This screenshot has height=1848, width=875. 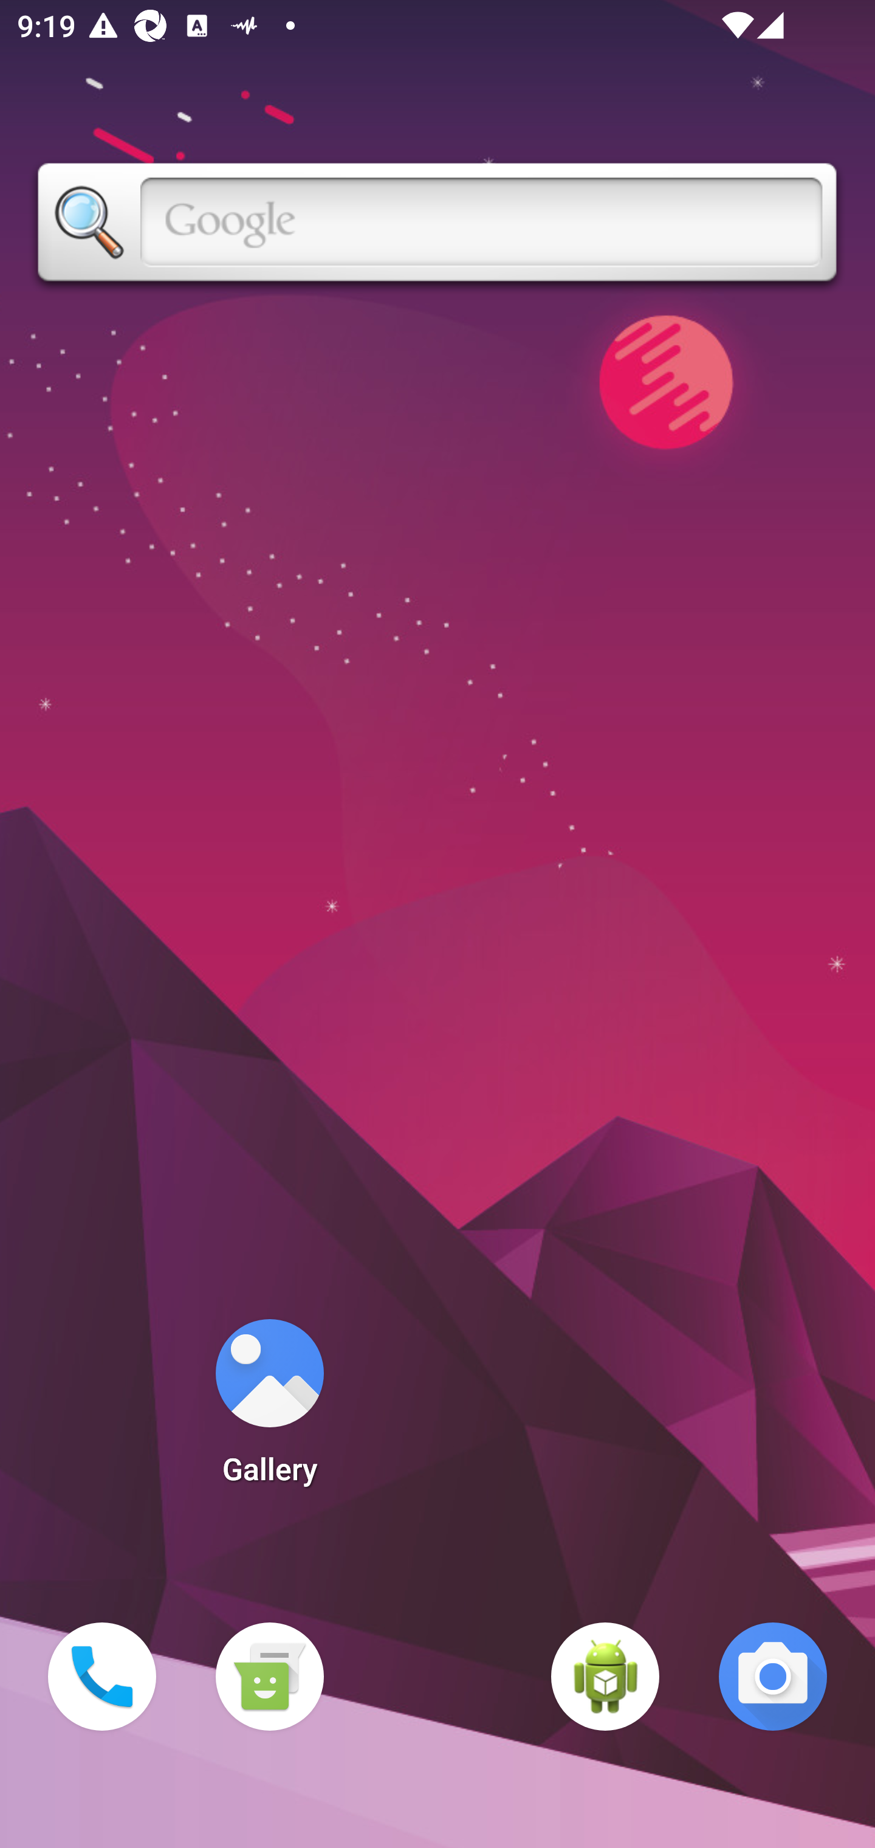 I want to click on WebView Browser Tester, so click(x=605, y=1677).